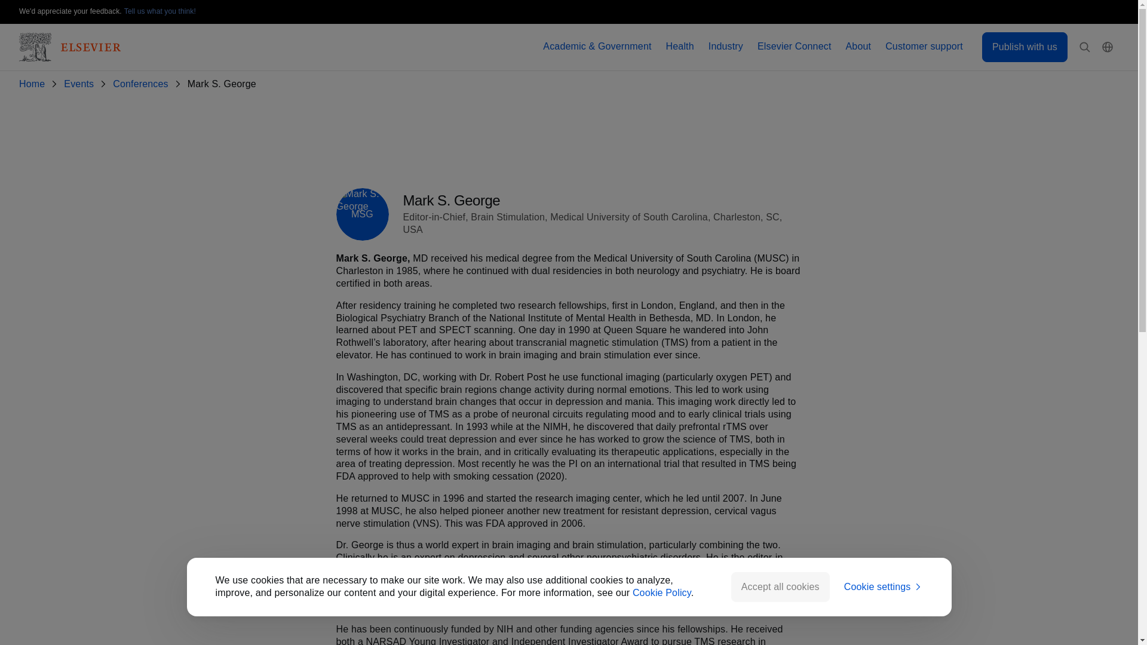 The height and width of the screenshot is (645, 1147). What do you see at coordinates (142, 84) in the screenshot?
I see `Conferences` at bounding box center [142, 84].